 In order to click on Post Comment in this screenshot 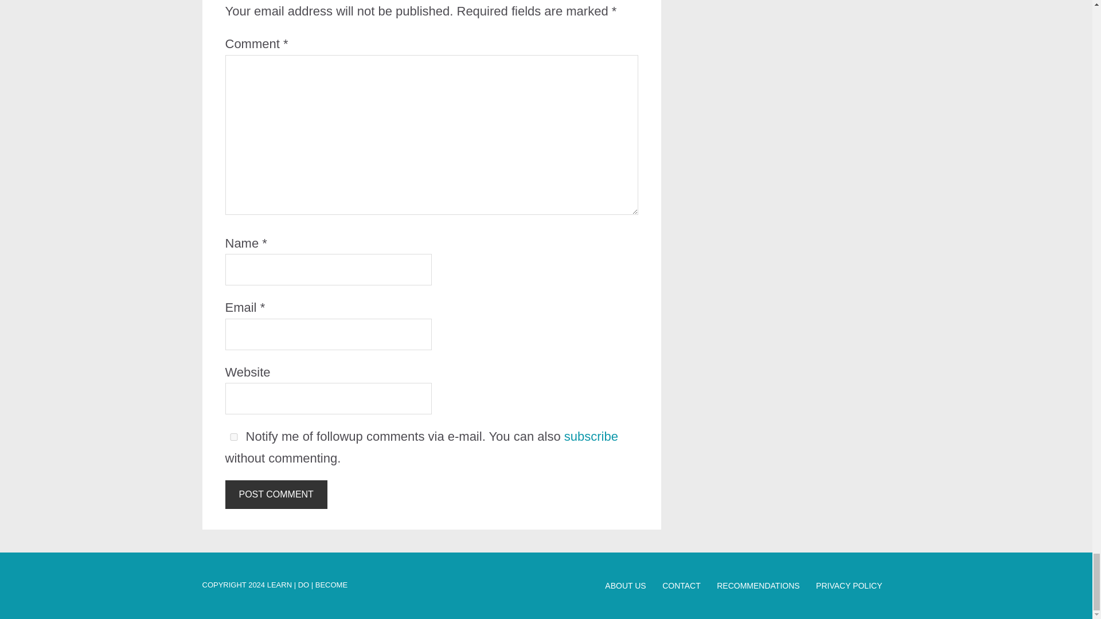, I will do `click(275, 494)`.